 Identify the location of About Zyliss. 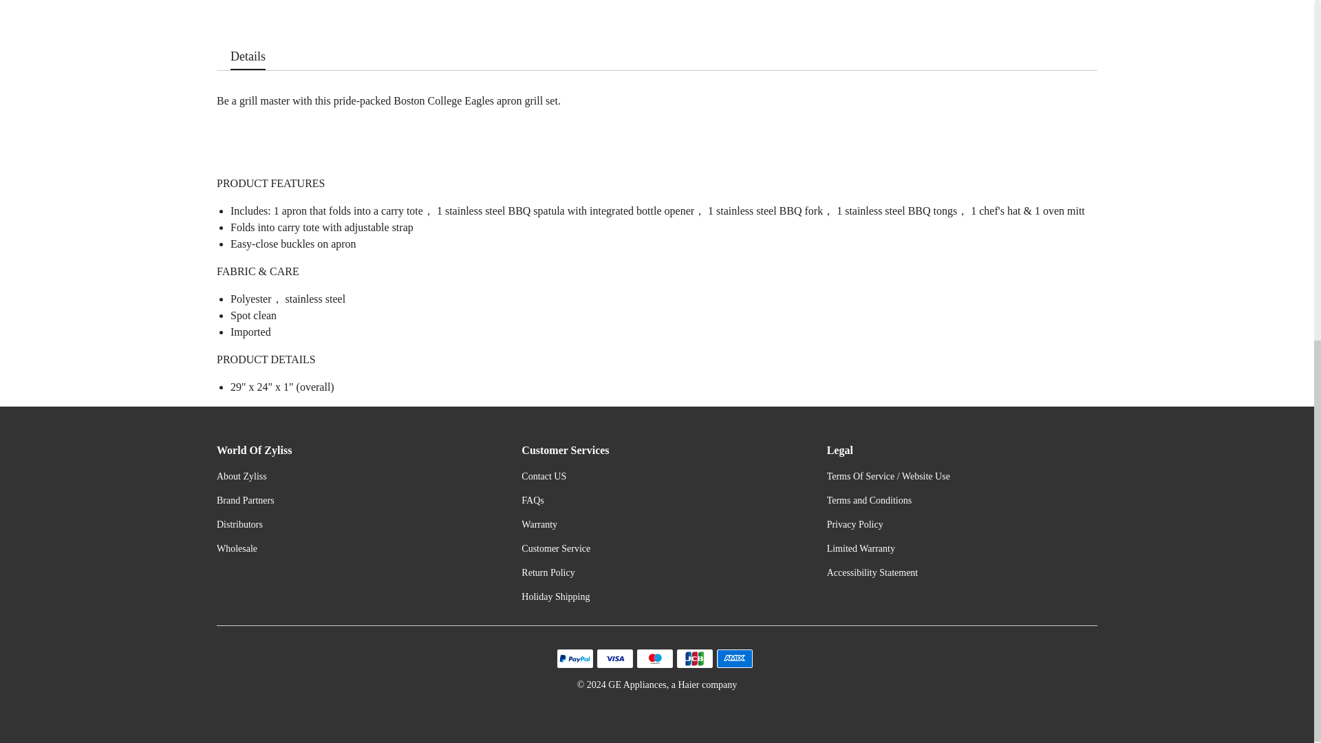
(241, 476).